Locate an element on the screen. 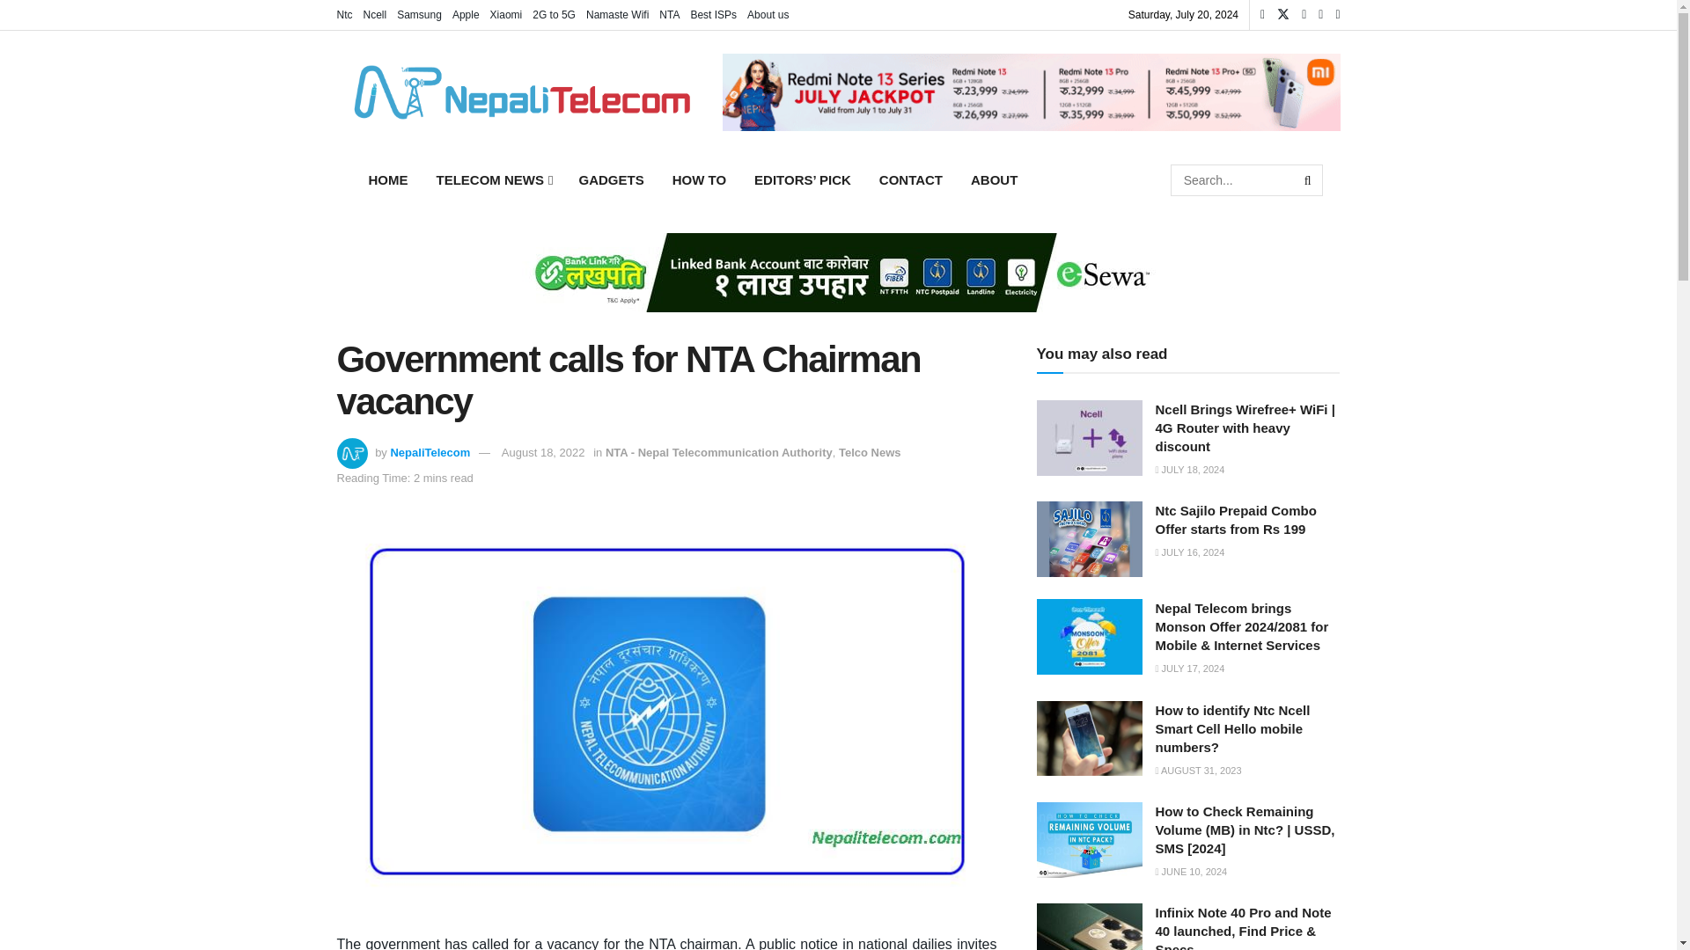 The image size is (1690, 950). HOW TO is located at coordinates (699, 179).